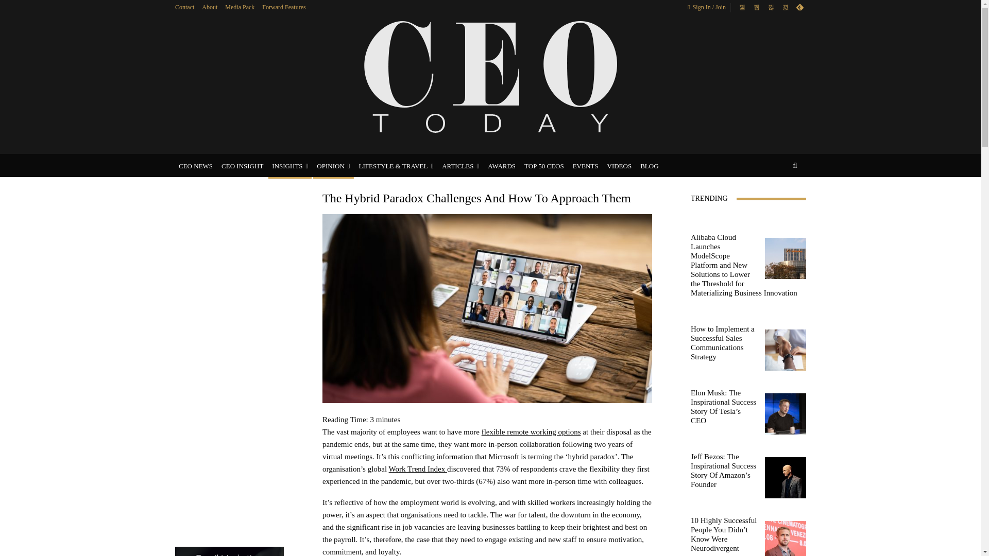 This screenshot has height=556, width=989. Describe the element at coordinates (242, 166) in the screenshot. I see `CEO INSIGHT` at that location.